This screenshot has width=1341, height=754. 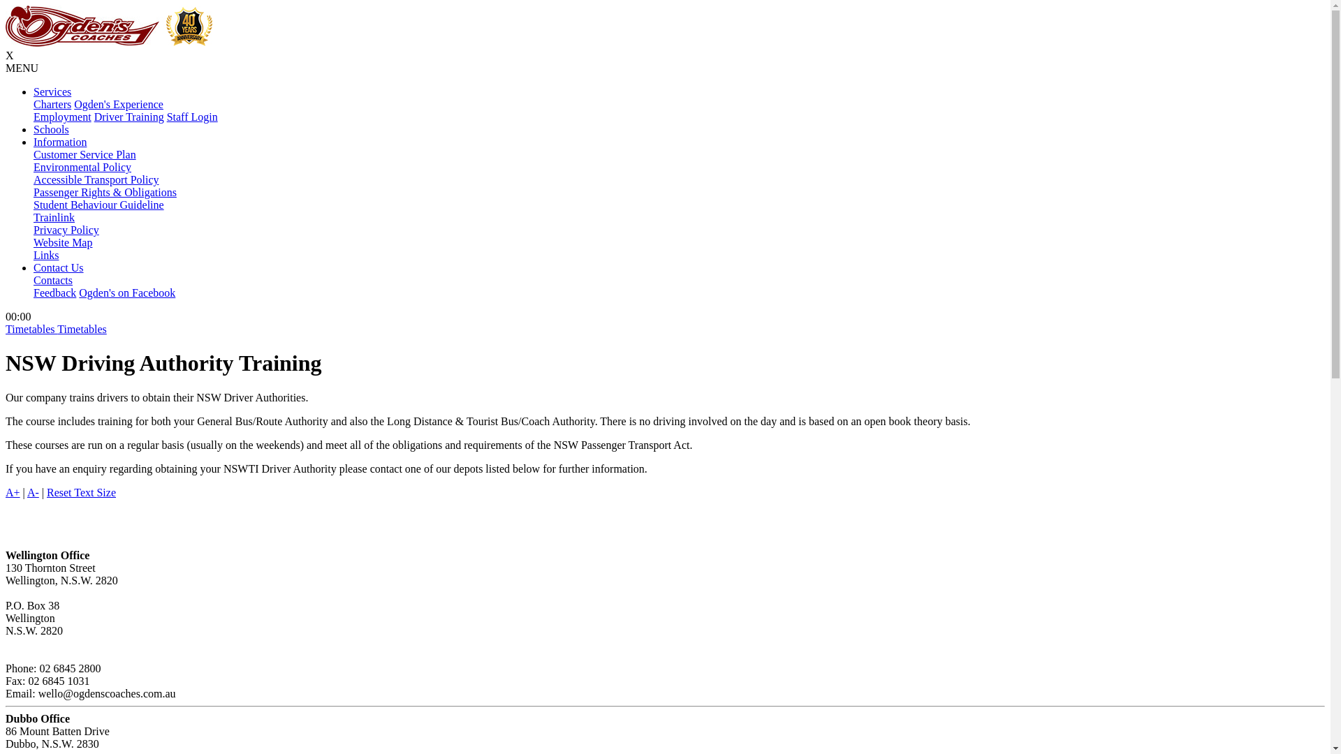 I want to click on Employment, so click(x=63, y=117).